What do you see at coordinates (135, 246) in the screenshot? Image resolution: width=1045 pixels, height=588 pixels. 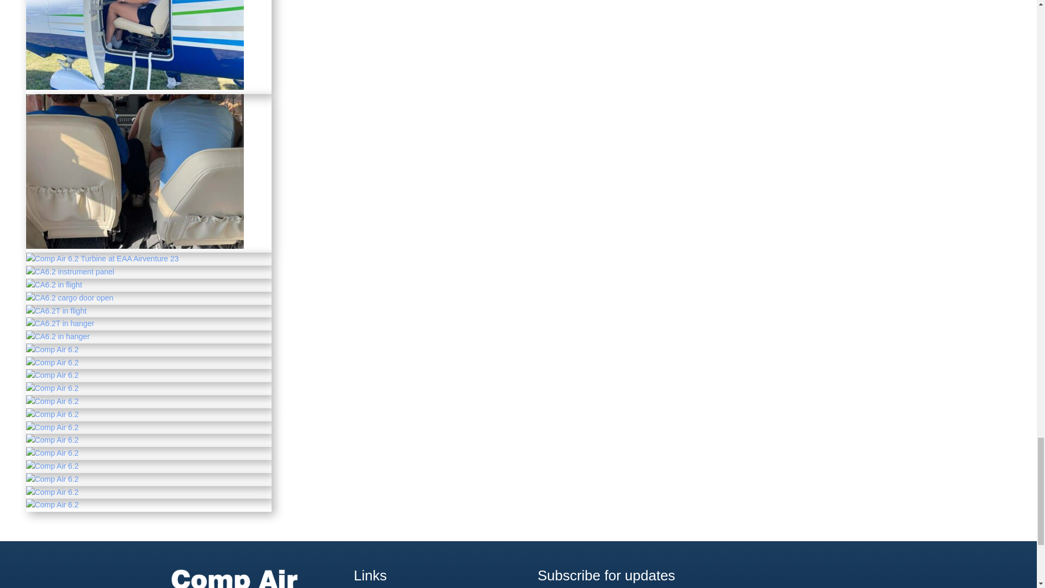 I see `CA6-2 inside-1000` at bounding box center [135, 246].